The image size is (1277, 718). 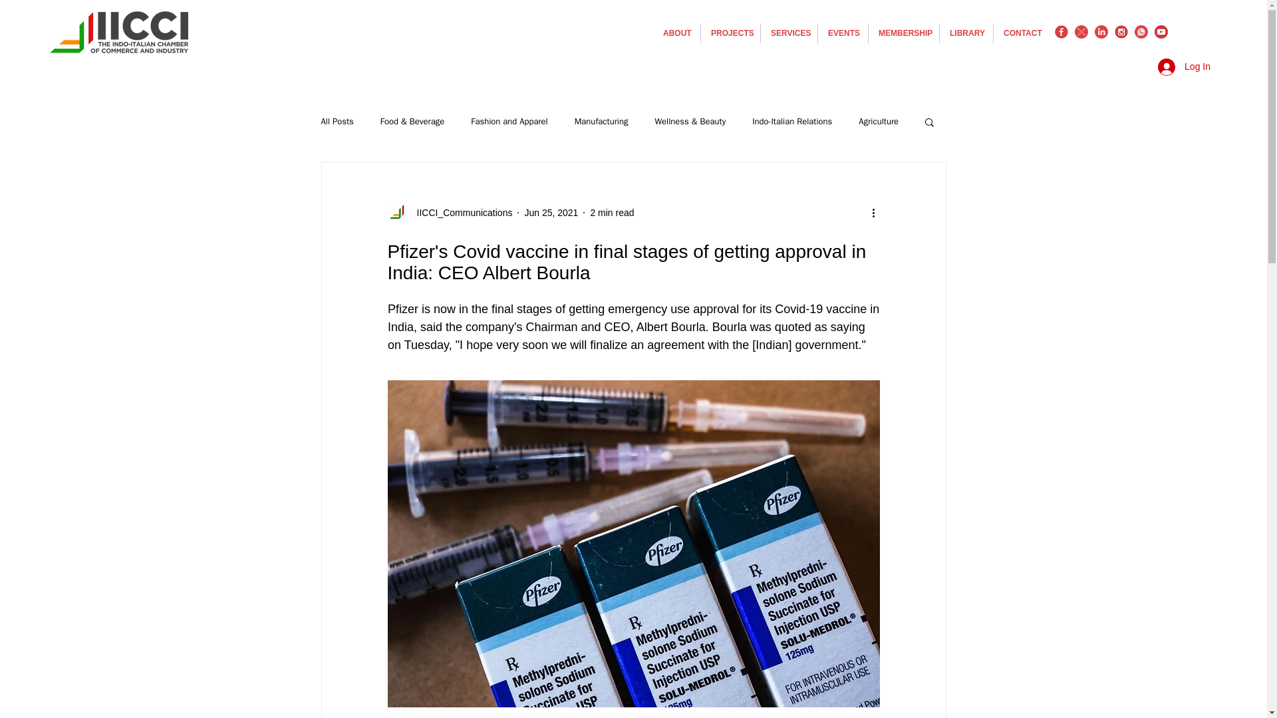 I want to click on PROJECTS, so click(x=730, y=33).